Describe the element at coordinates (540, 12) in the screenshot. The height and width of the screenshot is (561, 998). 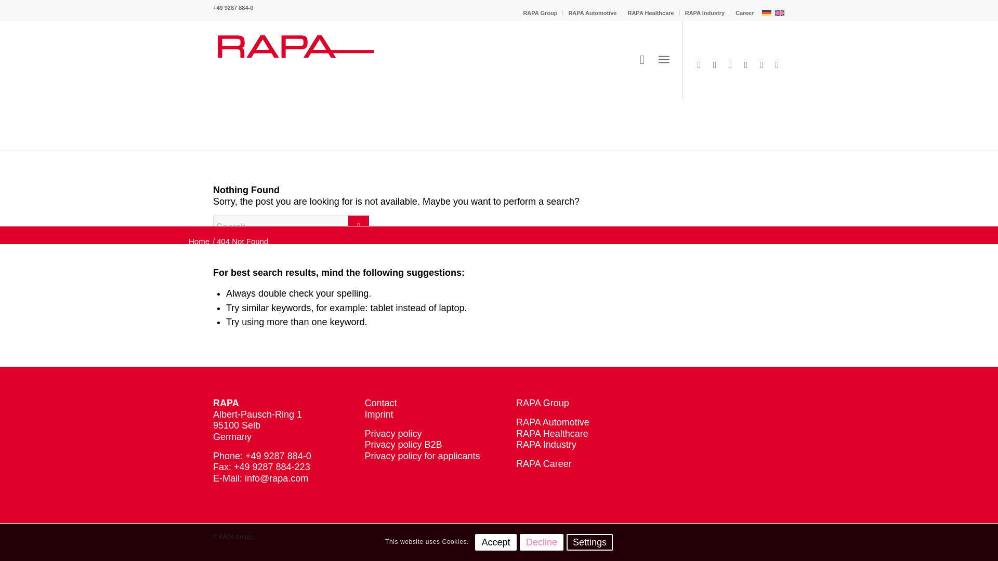
I see `RAPA Group` at that location.